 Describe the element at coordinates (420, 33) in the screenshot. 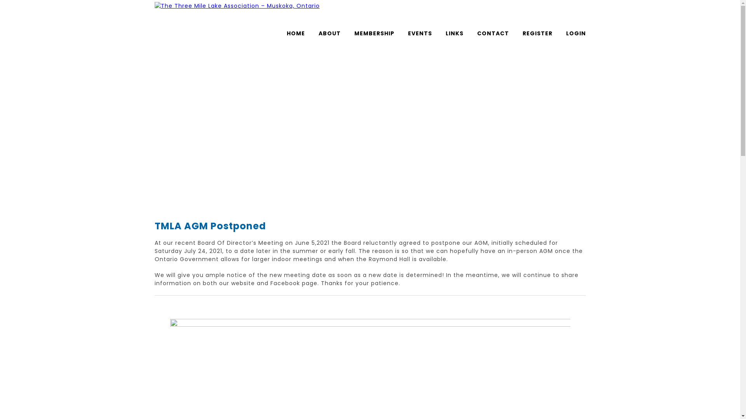

I see `EVENTS` at that location.